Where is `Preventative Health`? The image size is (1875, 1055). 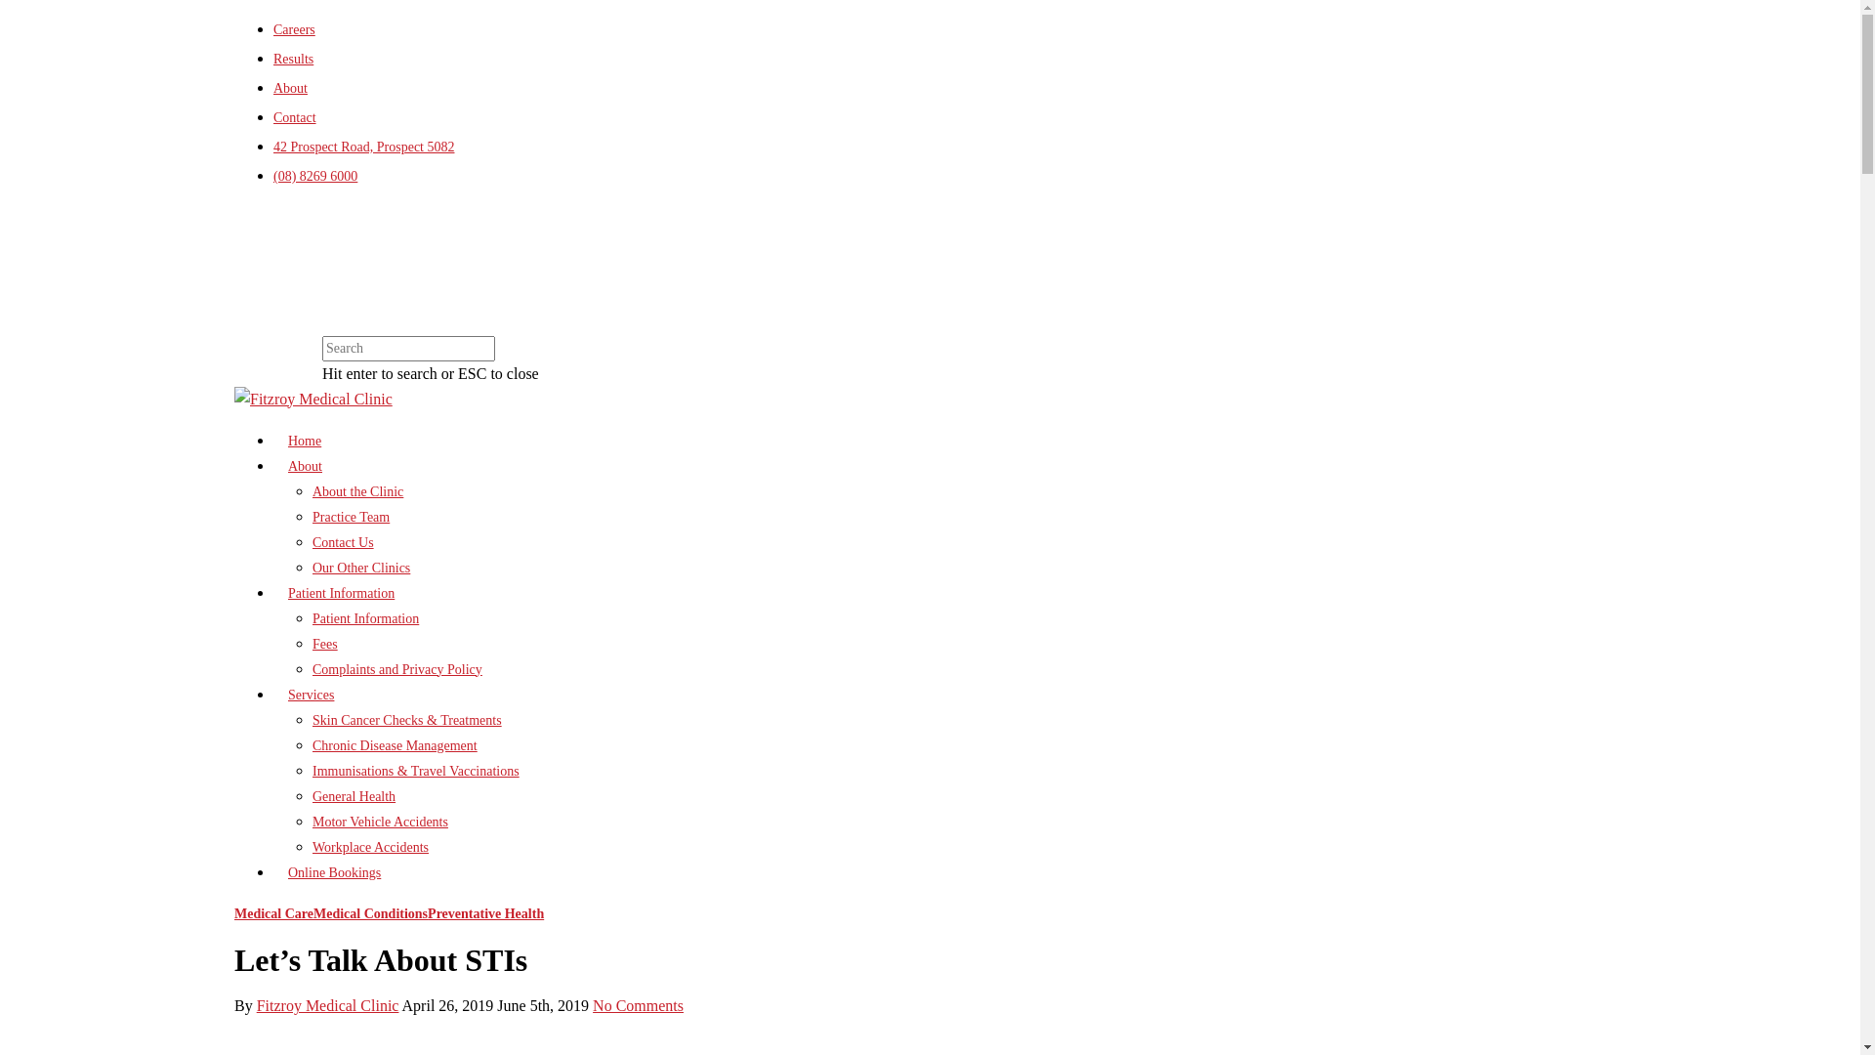 Preventative Health is located at coordinates (486, 914).